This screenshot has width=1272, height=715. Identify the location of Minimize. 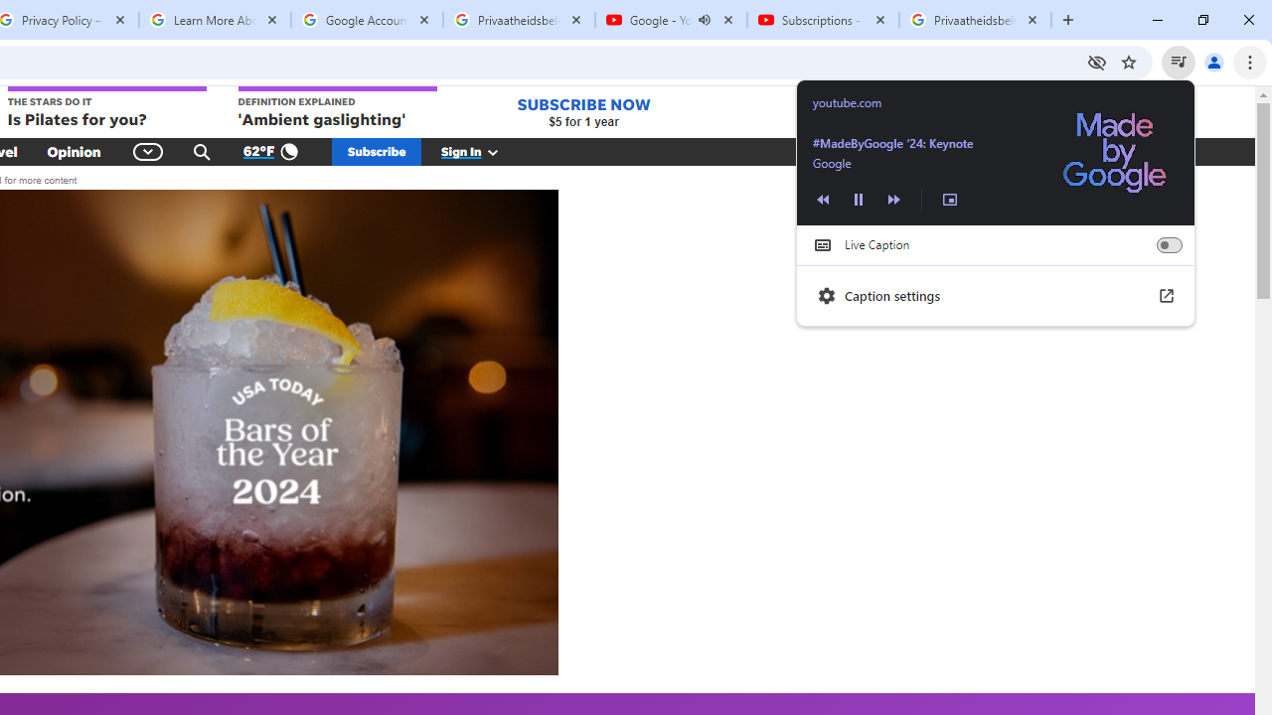
(1158, 20).